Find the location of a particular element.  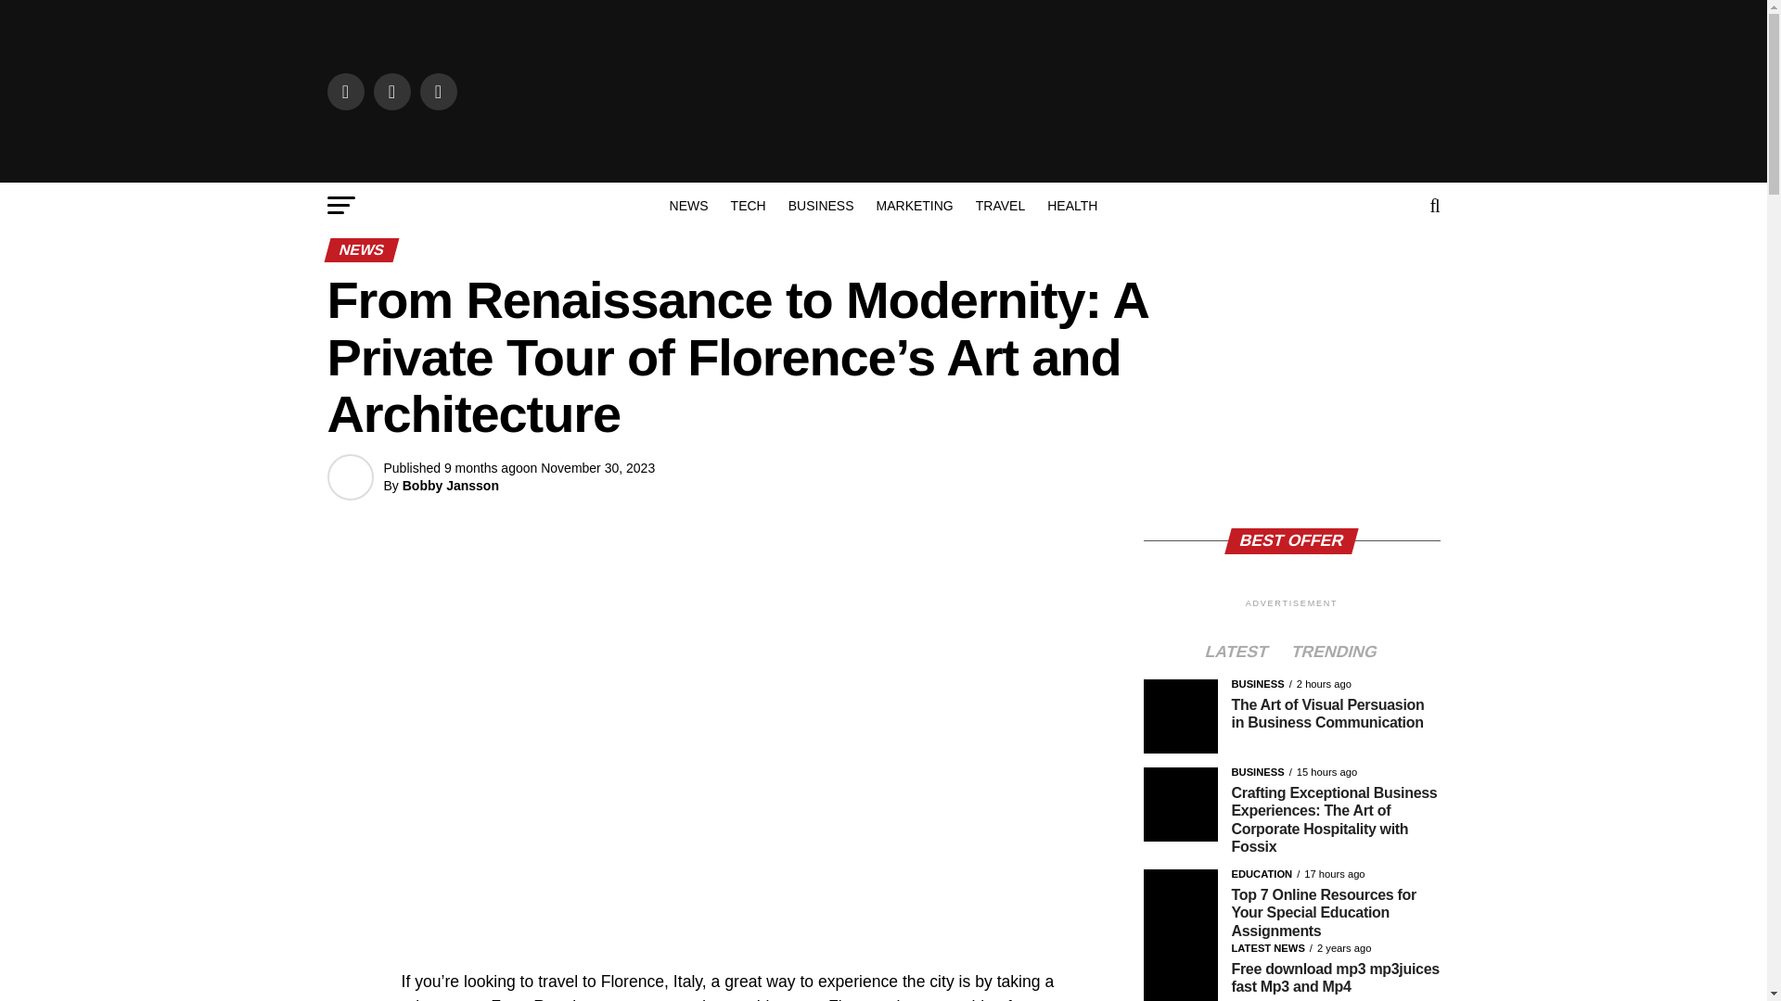

Bobby Jansson is located at coordinates (450, 486).